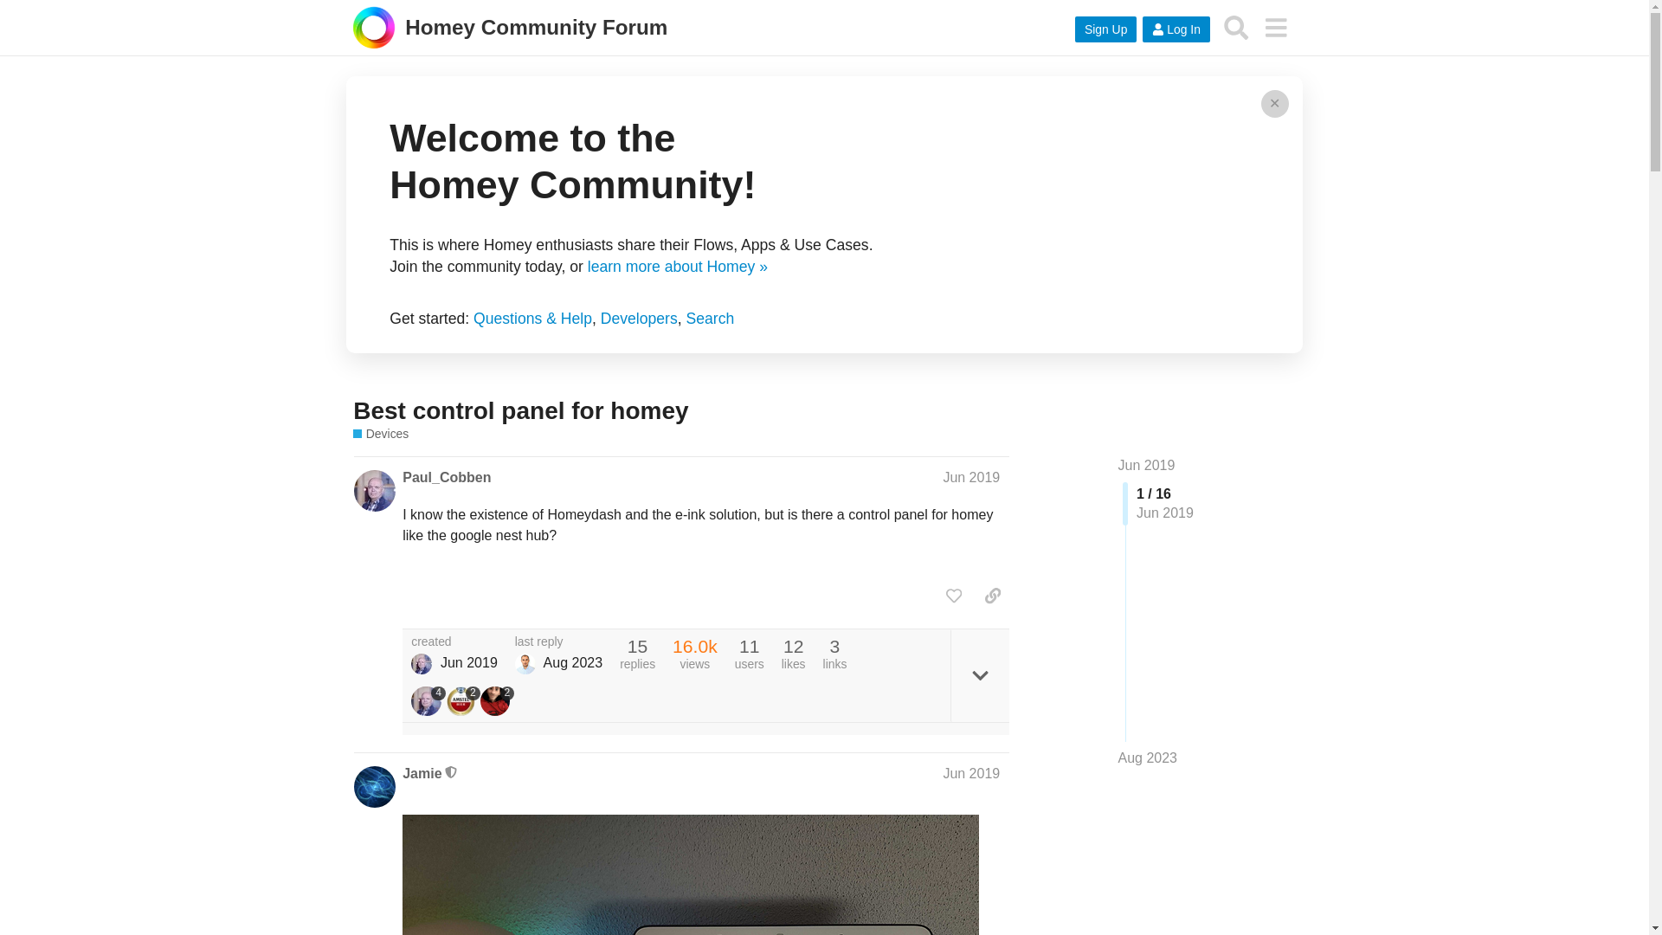 The image size is (1662, 935). What do you see at coordinates (428, 701) in the screenshot?
I see `4` at bounding box center [428, 701].